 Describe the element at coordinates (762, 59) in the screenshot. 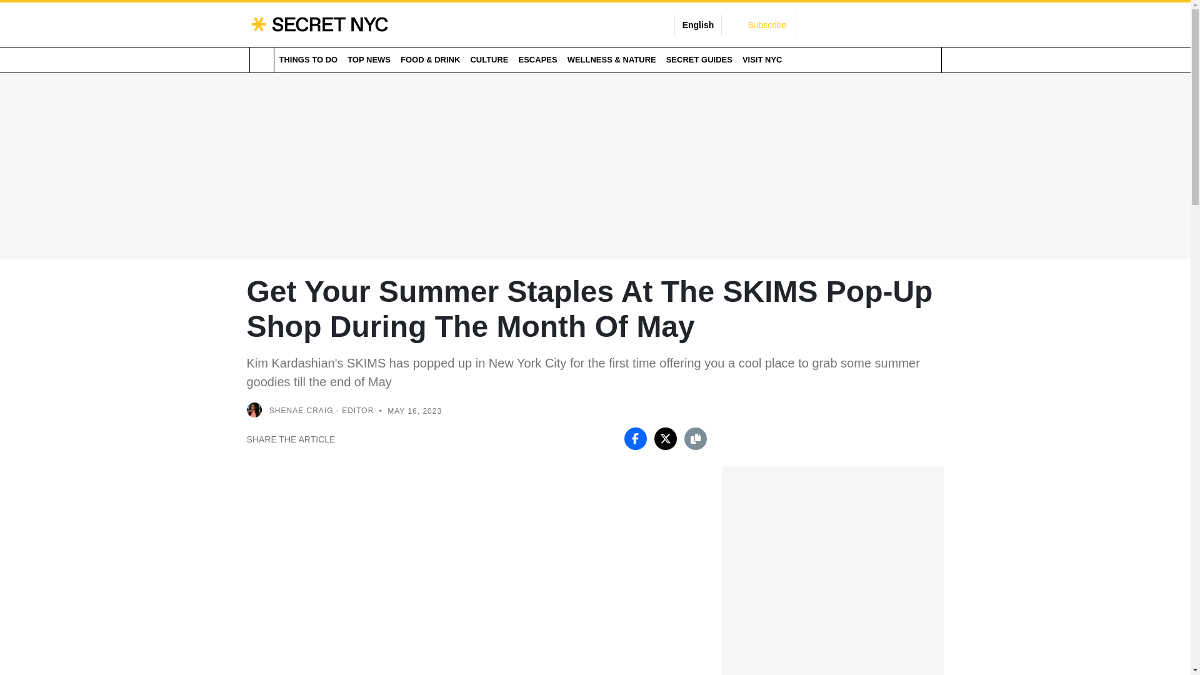

I see `VISIT NYC` at that location.